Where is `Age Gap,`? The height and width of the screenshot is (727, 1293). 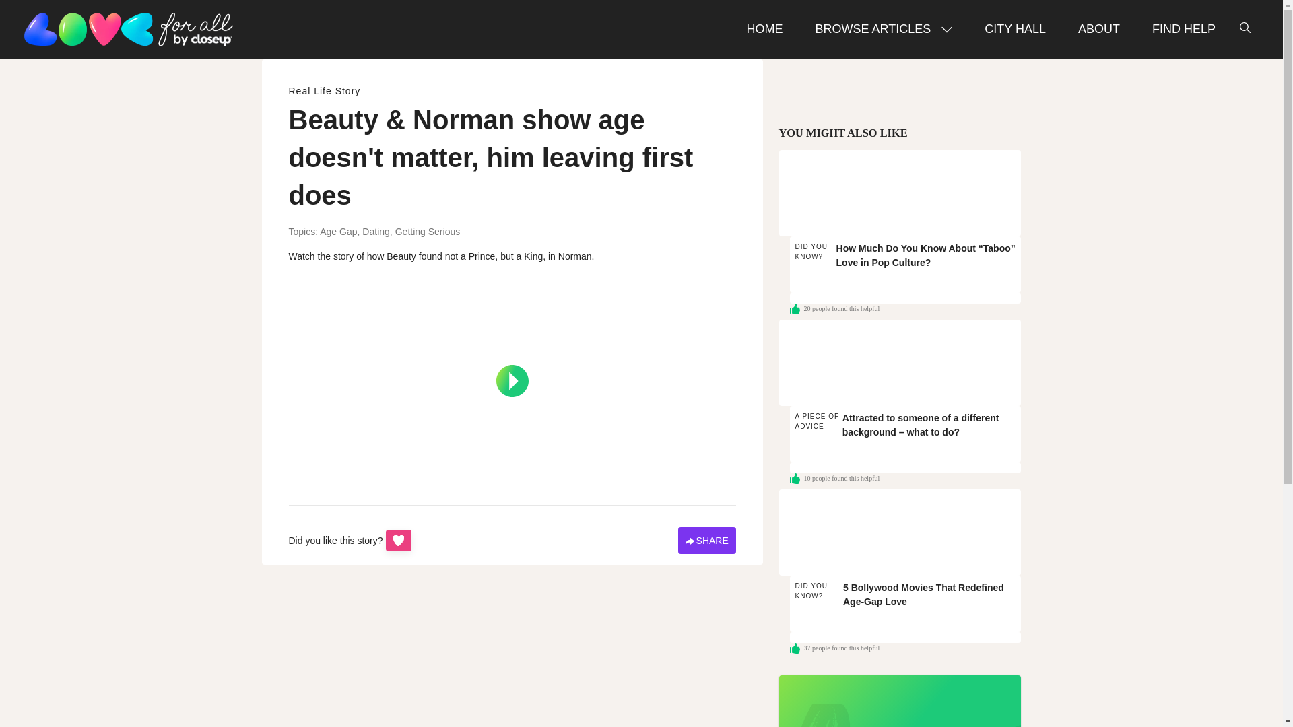
Age Gap, is located at coordinates (905, 308).